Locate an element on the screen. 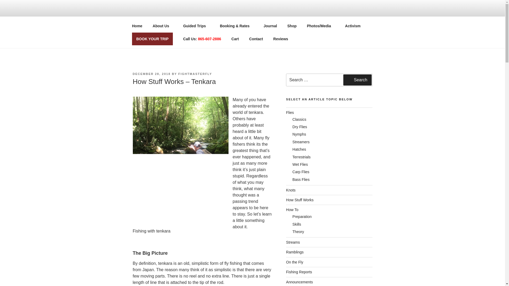 This screenshot has width=509, height=286. Home is located at coordinates (137, 26).